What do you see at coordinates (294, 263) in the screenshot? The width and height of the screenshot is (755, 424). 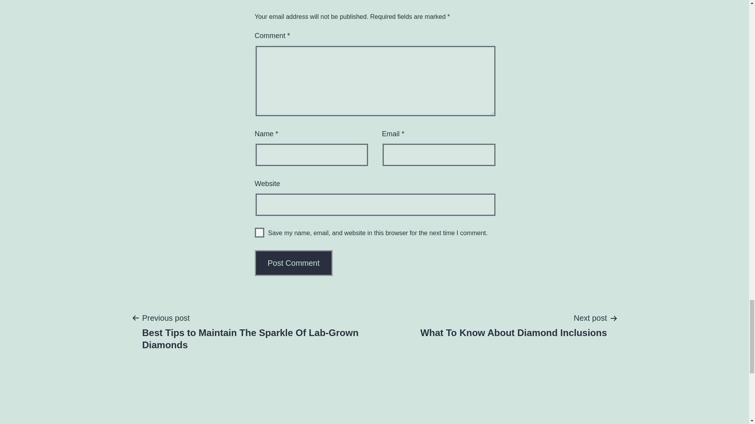 I see `Post Comment` at bounding box center [294, 263].